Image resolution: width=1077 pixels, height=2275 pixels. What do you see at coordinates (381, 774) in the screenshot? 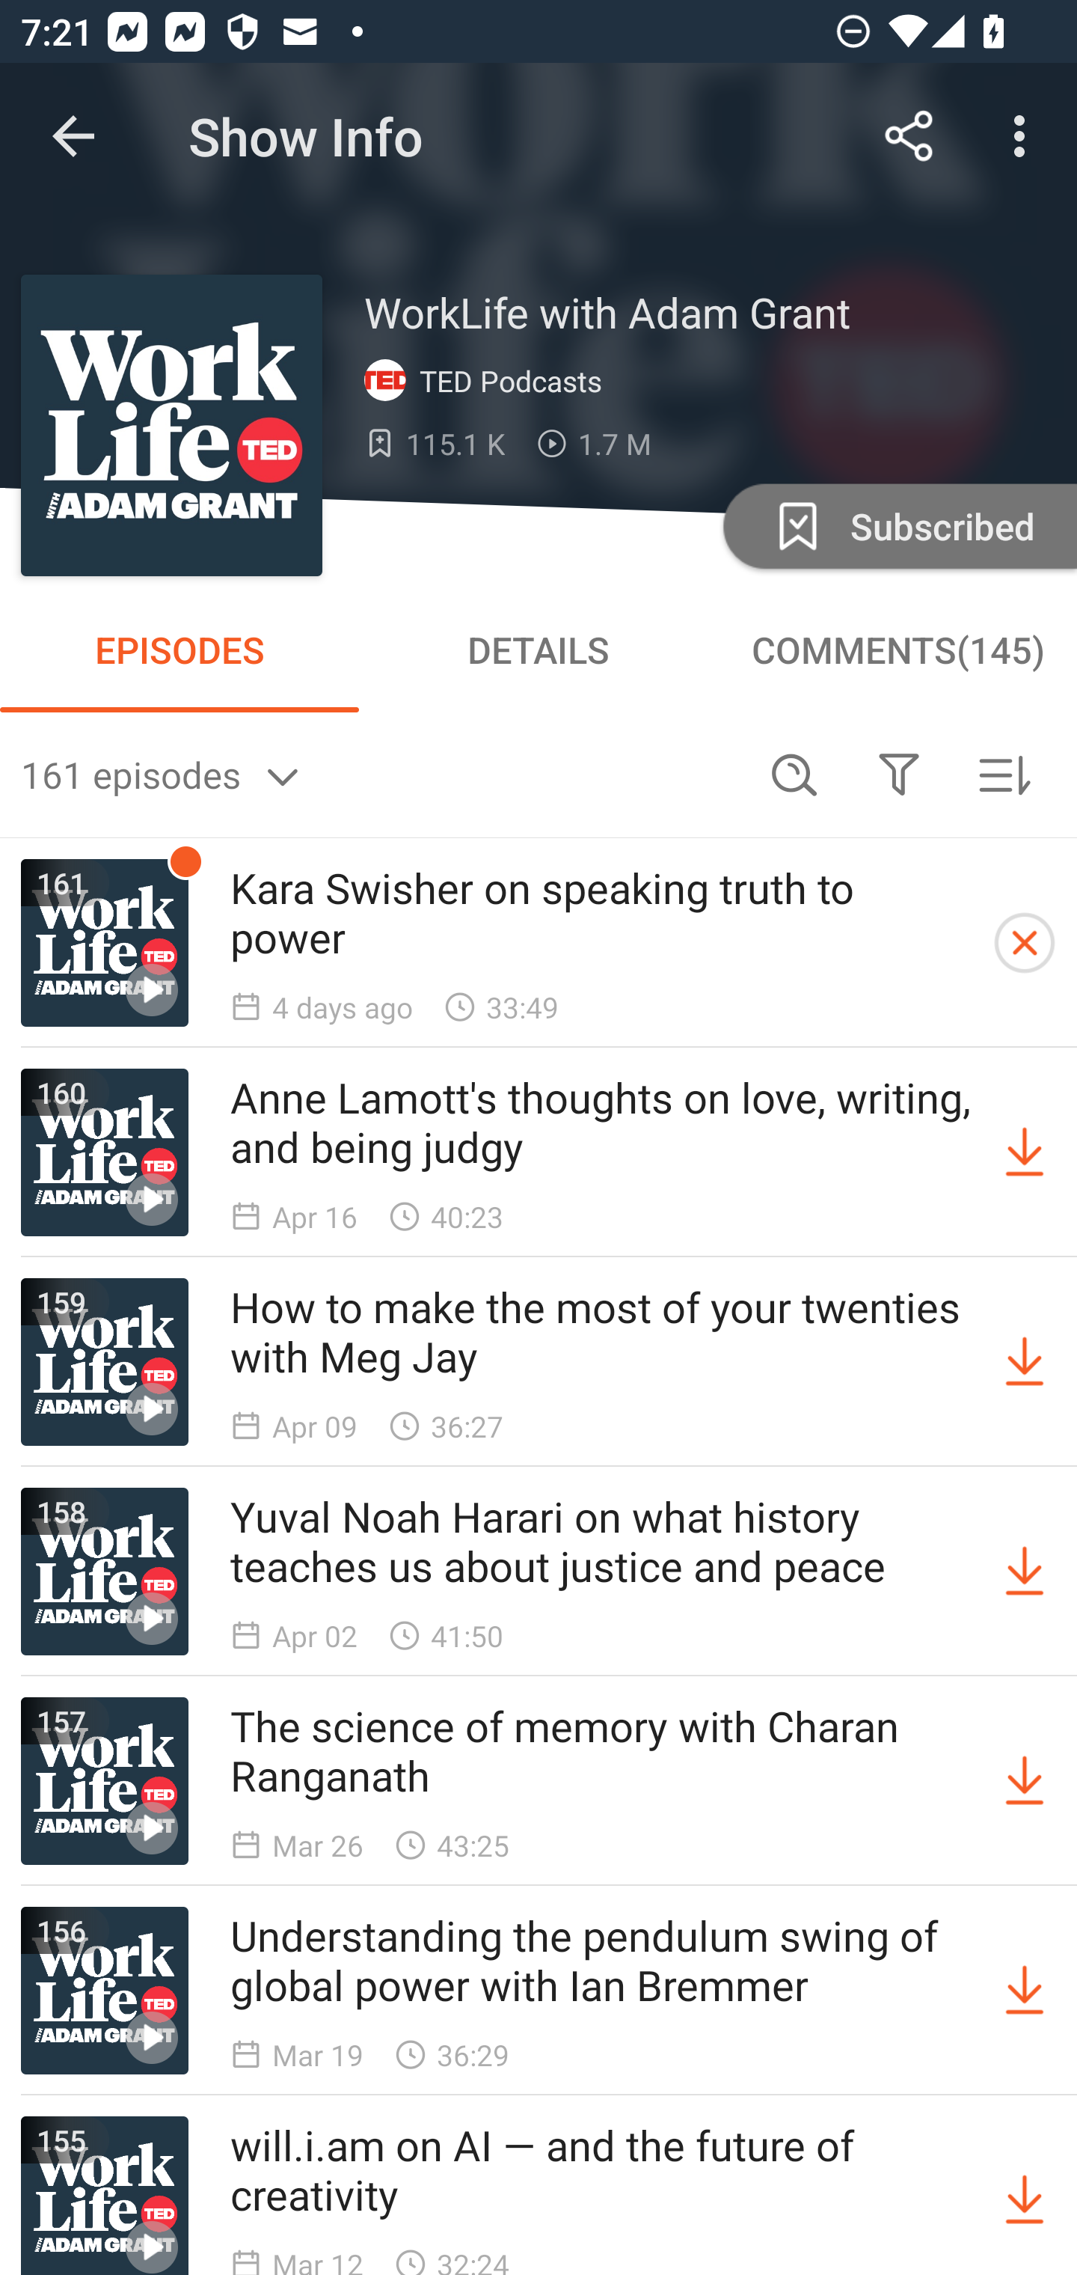
I see `161 episodes ` at bounding box center [381, 774].